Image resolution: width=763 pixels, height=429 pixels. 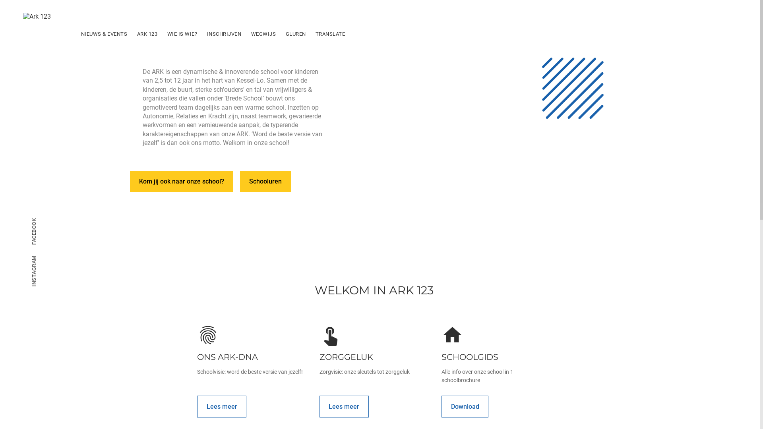 What do you see at coordinates (224, 34) in the screenshot?
I see `INSCHRIJVEN` at bounding box center [224, 34].